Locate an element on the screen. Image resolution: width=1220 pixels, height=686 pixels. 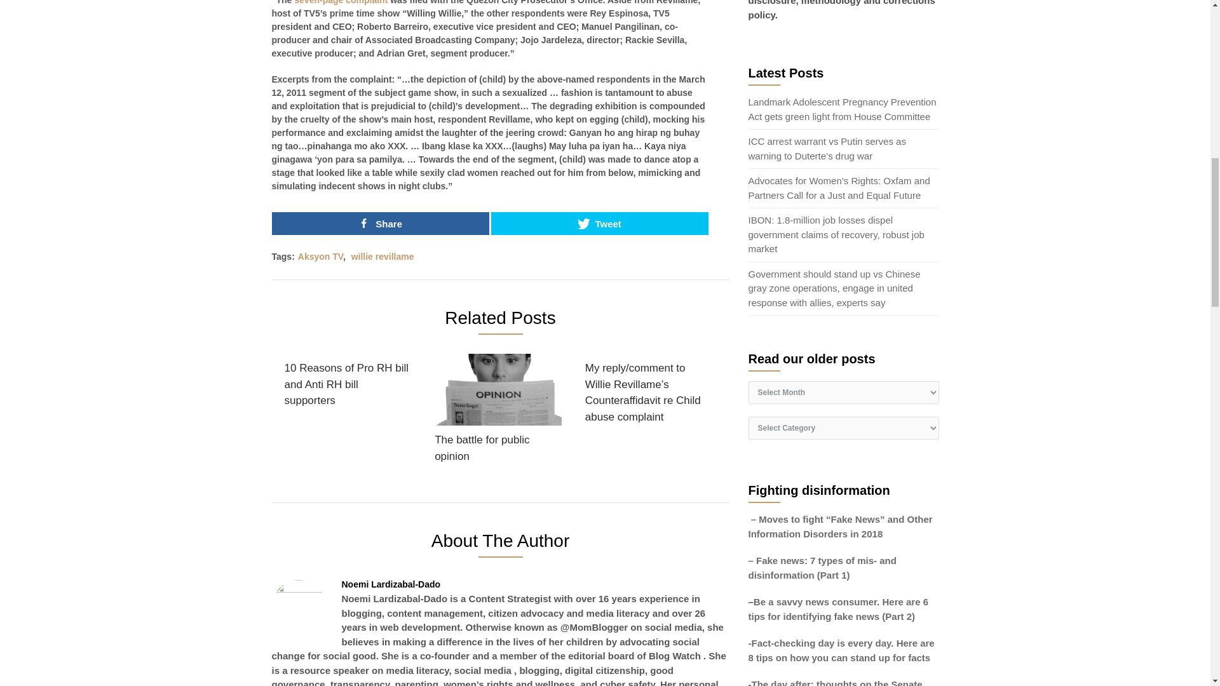
Share is located at coordinates (380, 224).